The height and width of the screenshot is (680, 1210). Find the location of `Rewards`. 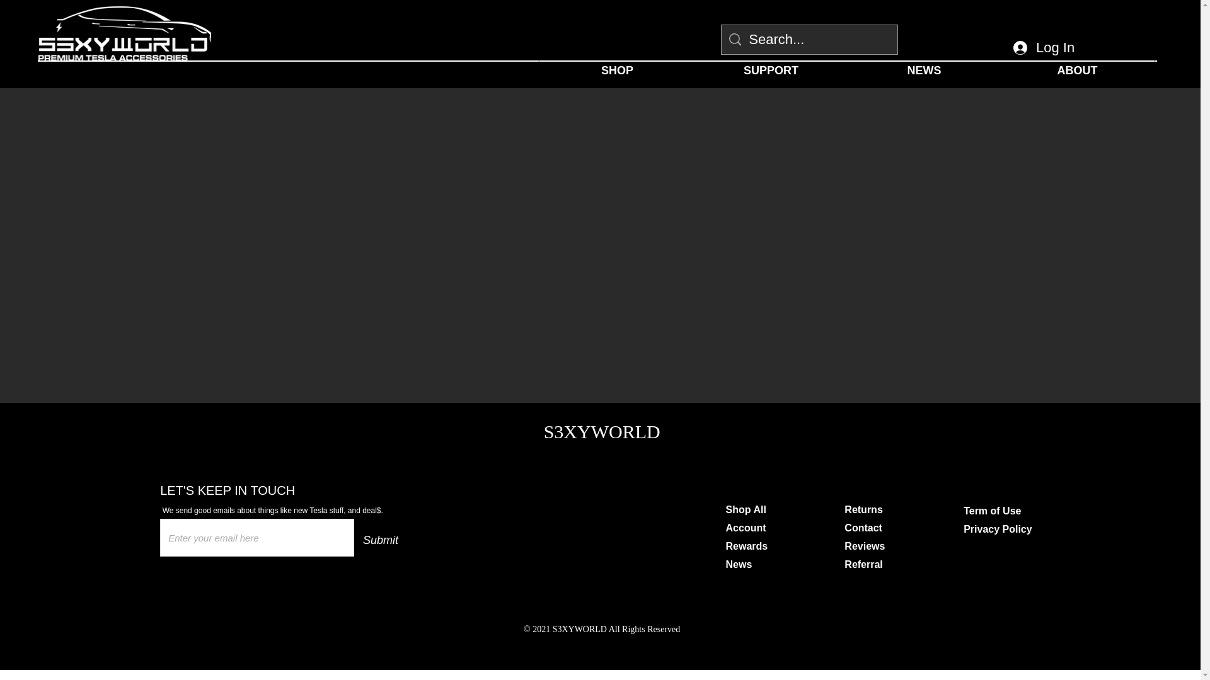

Rewards is located at coordinates (747, 545).